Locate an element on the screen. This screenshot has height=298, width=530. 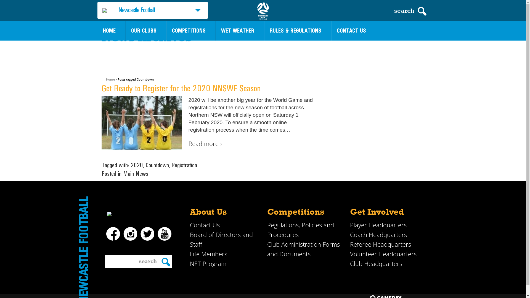
Main News is located at coordinates (136, 174).